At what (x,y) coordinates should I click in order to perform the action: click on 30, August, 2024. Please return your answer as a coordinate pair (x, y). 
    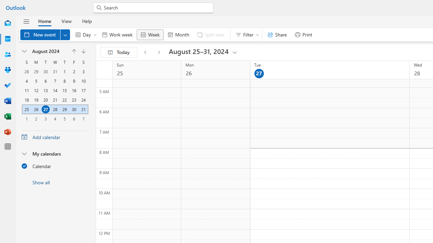
    Looking at the image, I should click on (74, 109).